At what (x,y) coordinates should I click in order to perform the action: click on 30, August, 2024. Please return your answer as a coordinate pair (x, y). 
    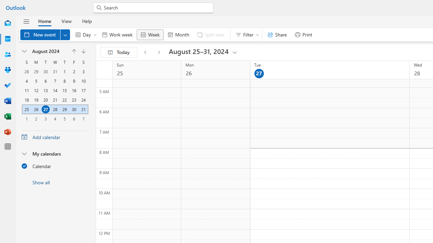
    Looking at the image, I should click on (74, 109).